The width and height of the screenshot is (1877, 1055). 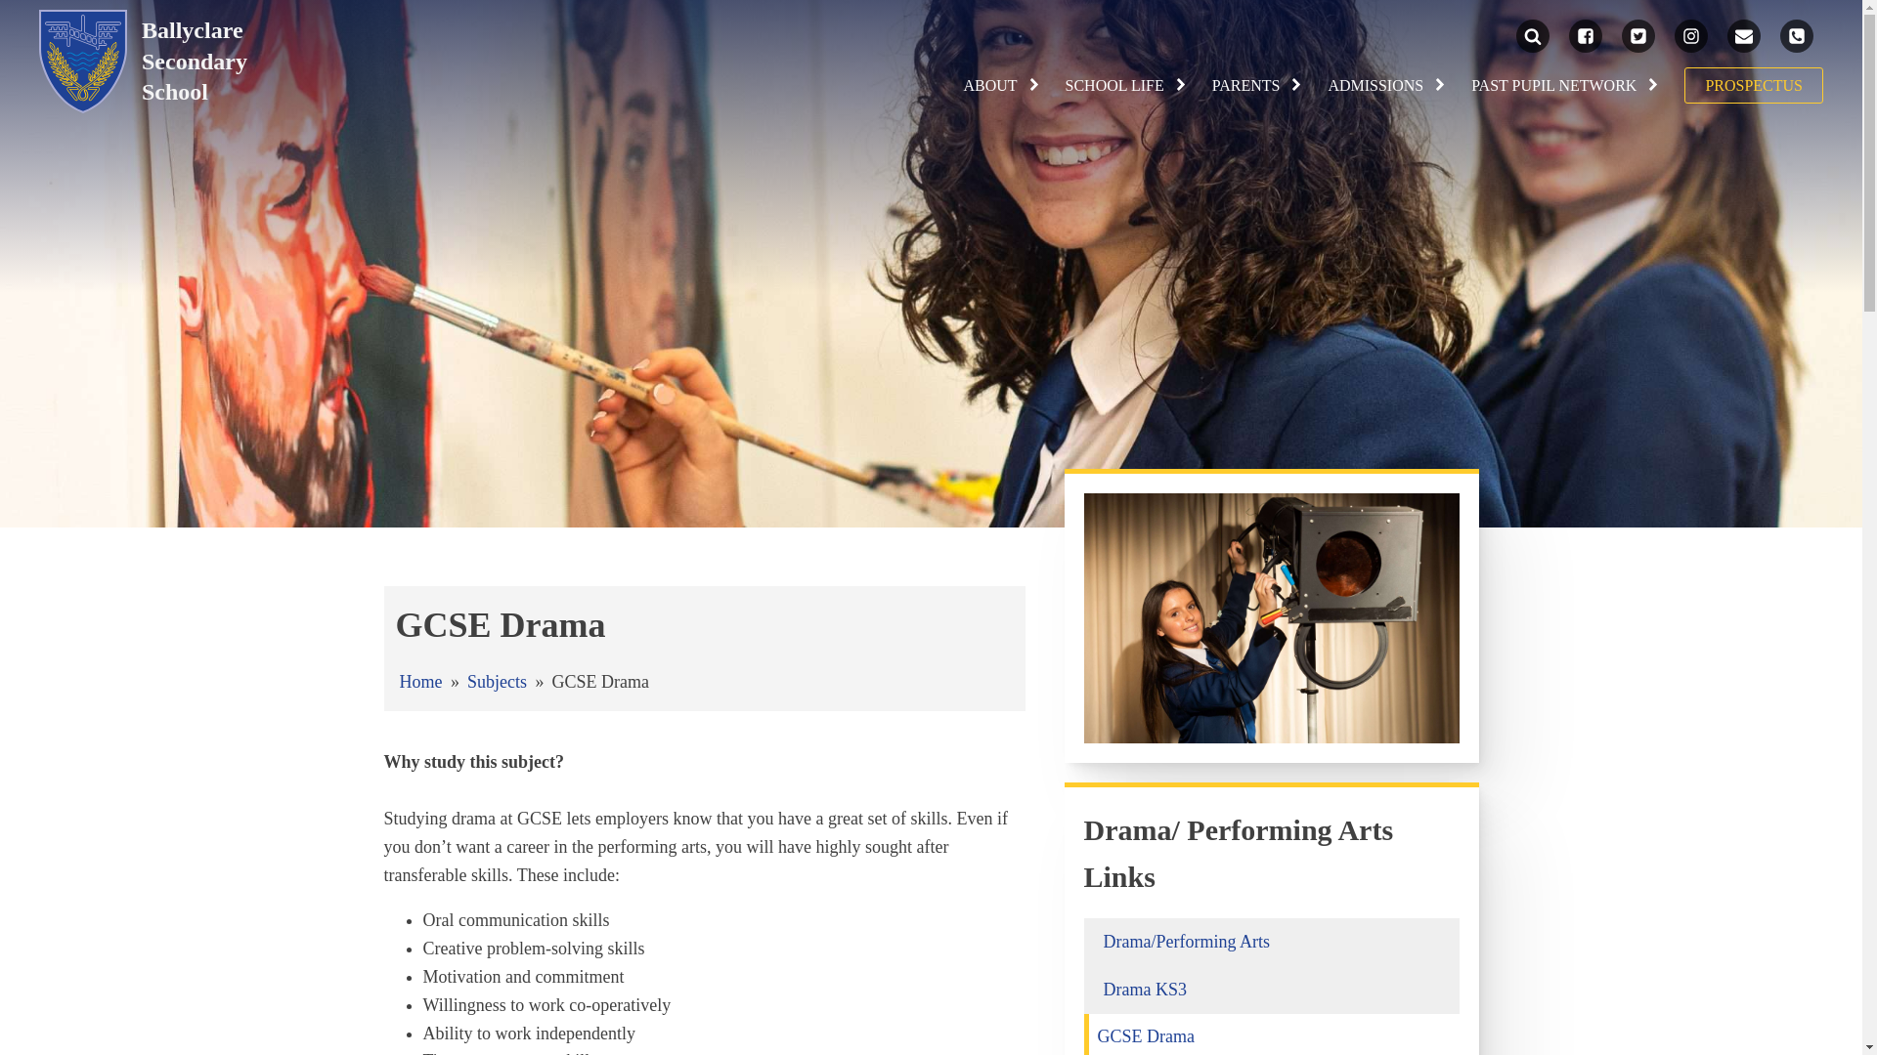 What do you see at coordinates (1258, 86) in the screenshot?
I see `PARENTS` at bounding box center [1258, 86].